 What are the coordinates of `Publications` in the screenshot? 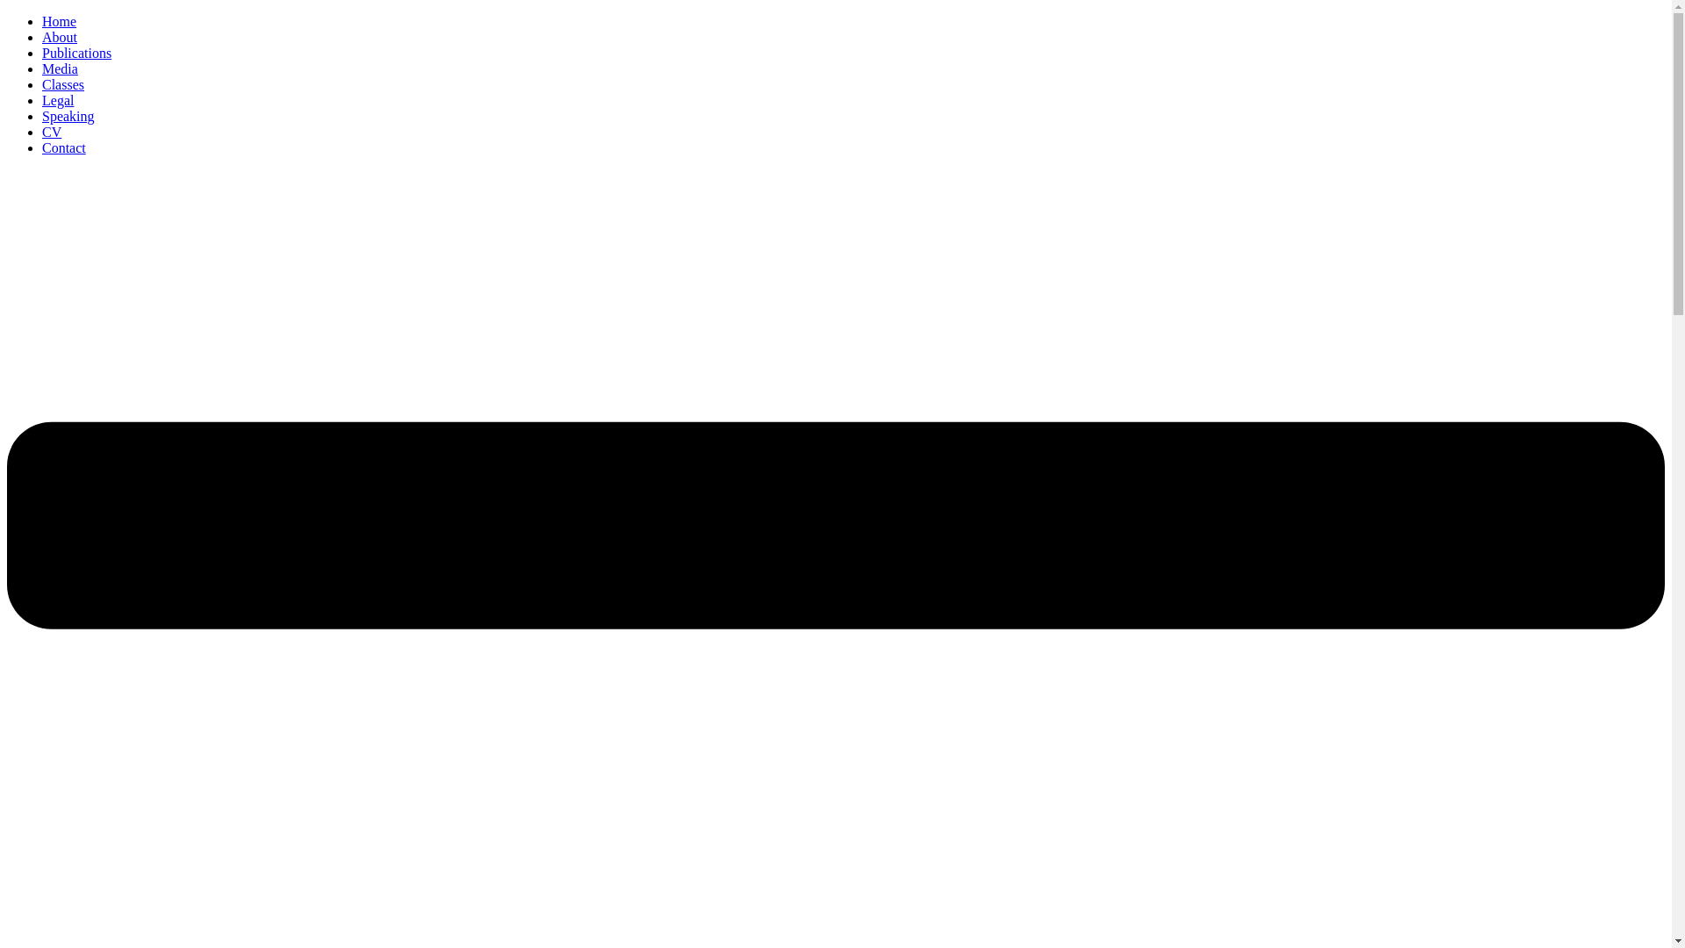 It's located at (76, 53).